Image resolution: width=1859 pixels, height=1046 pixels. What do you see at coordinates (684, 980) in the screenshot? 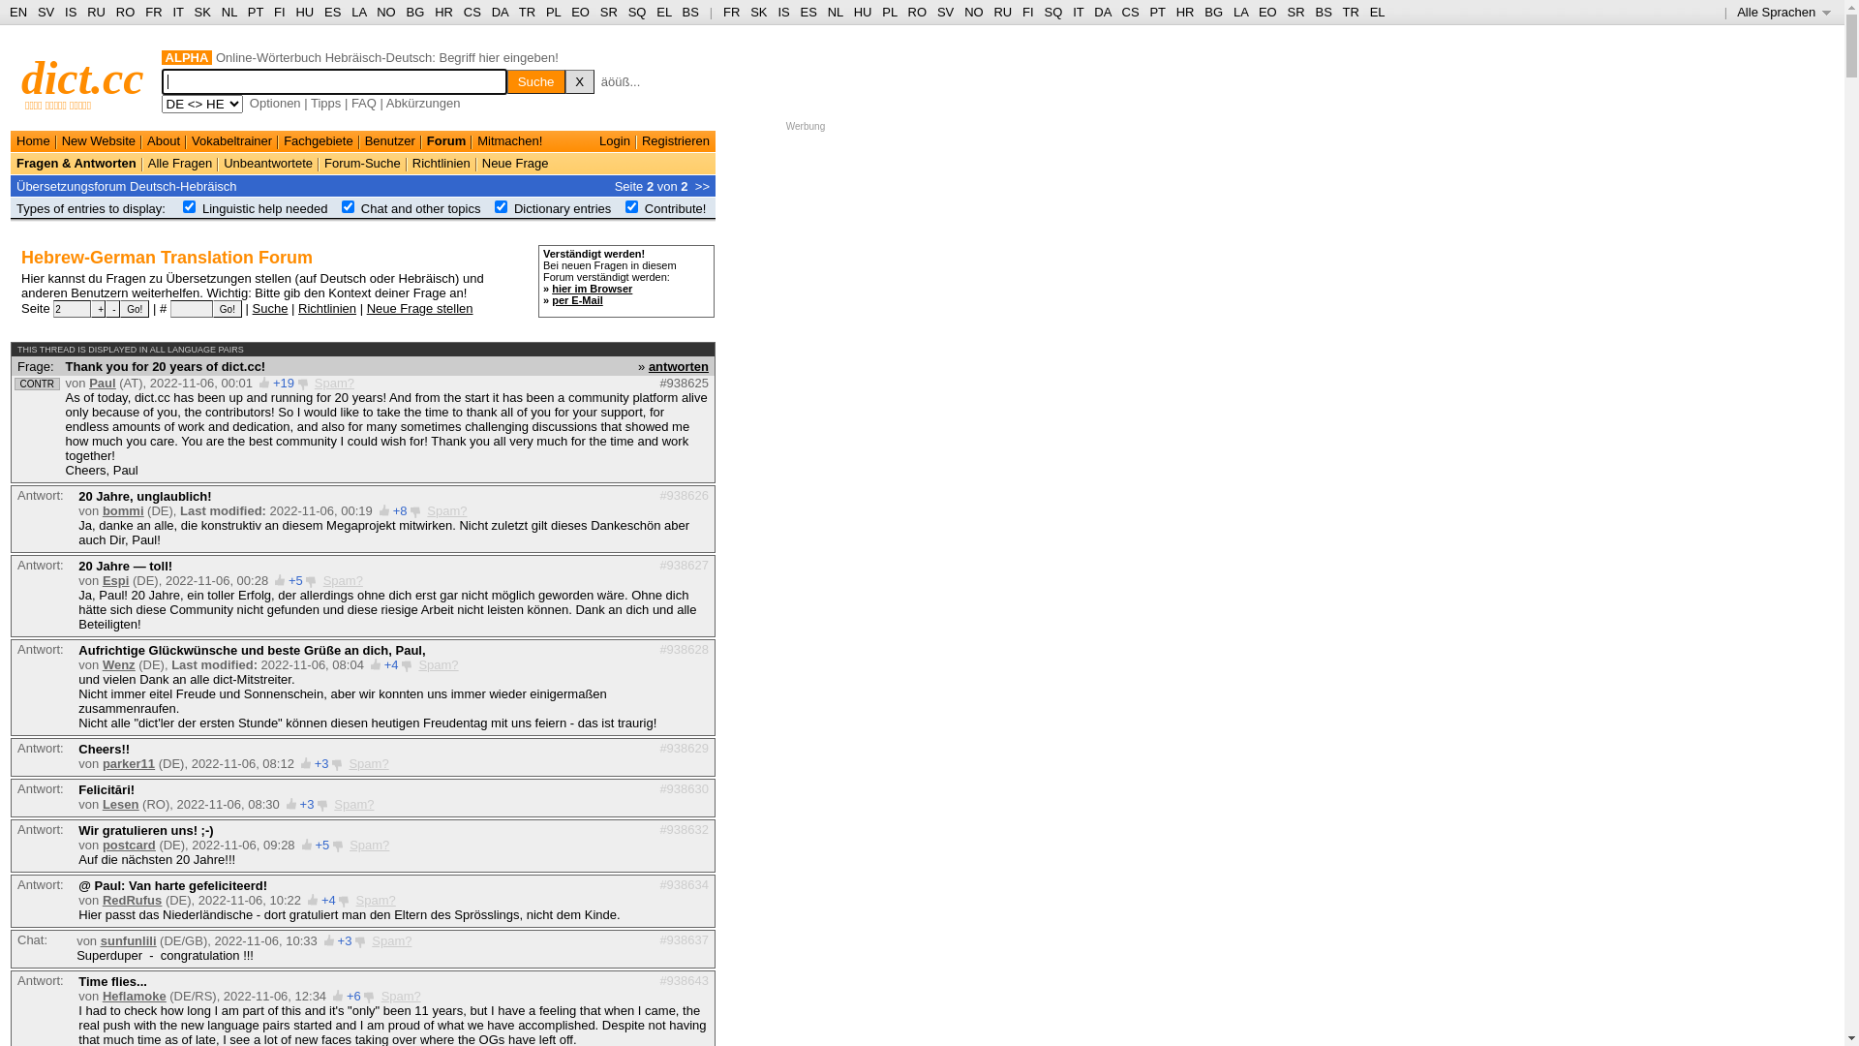
I see `#938643` at bounding box center [684, 980].